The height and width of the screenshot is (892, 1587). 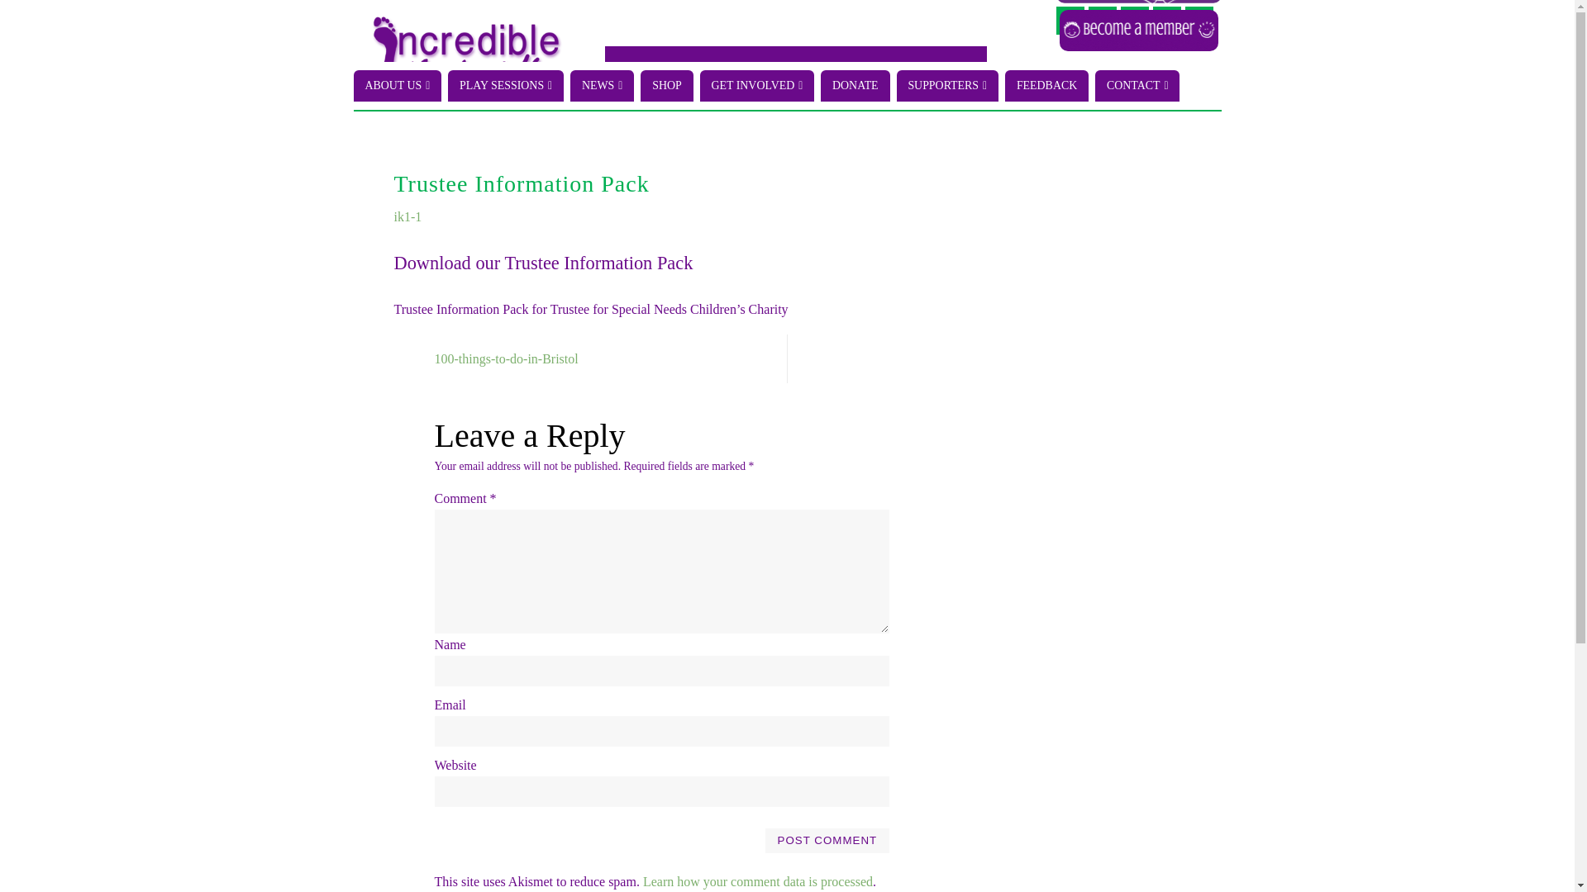 What do you see at coordinates (827, 841) in the screenshot?
I see `Post Comment` at bounding box center [827, 841].